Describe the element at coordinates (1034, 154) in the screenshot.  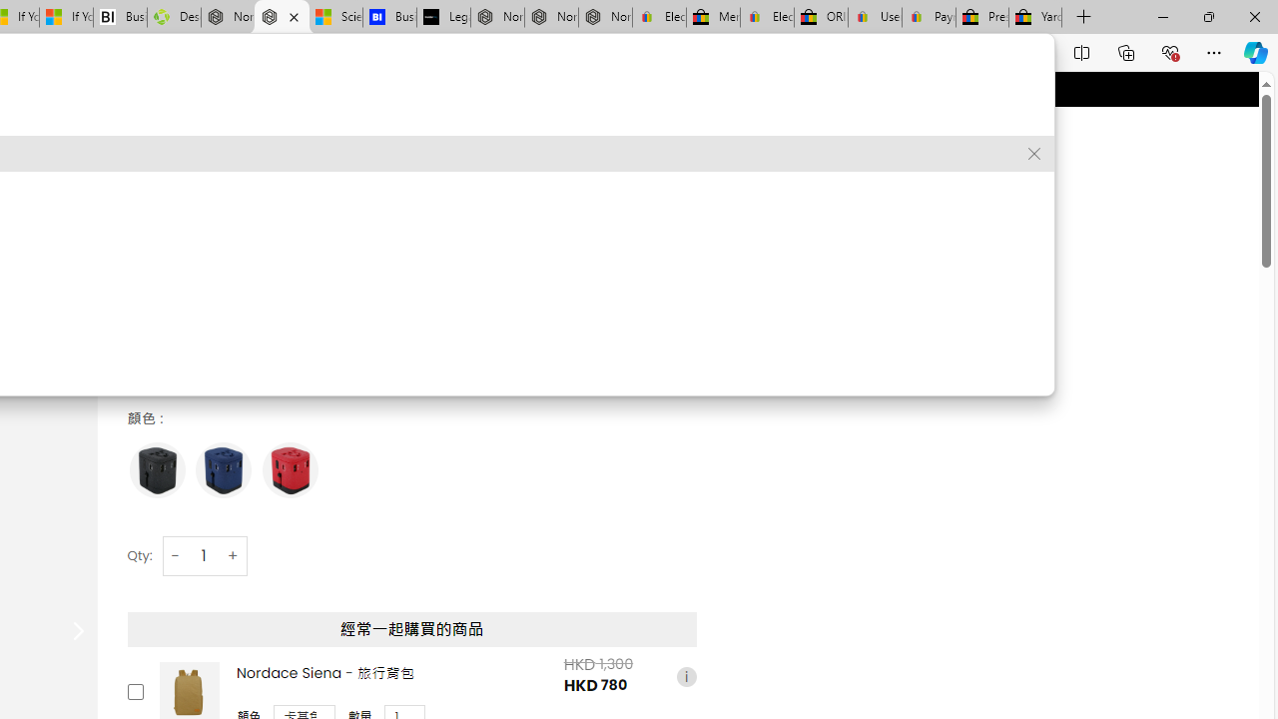
I see `Remove suggestion` at that location.